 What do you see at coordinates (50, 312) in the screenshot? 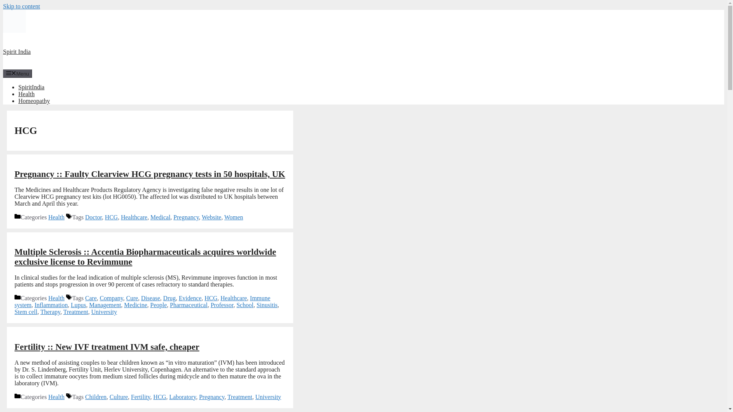
I see `Therapy` at bounding box center [50, 312].